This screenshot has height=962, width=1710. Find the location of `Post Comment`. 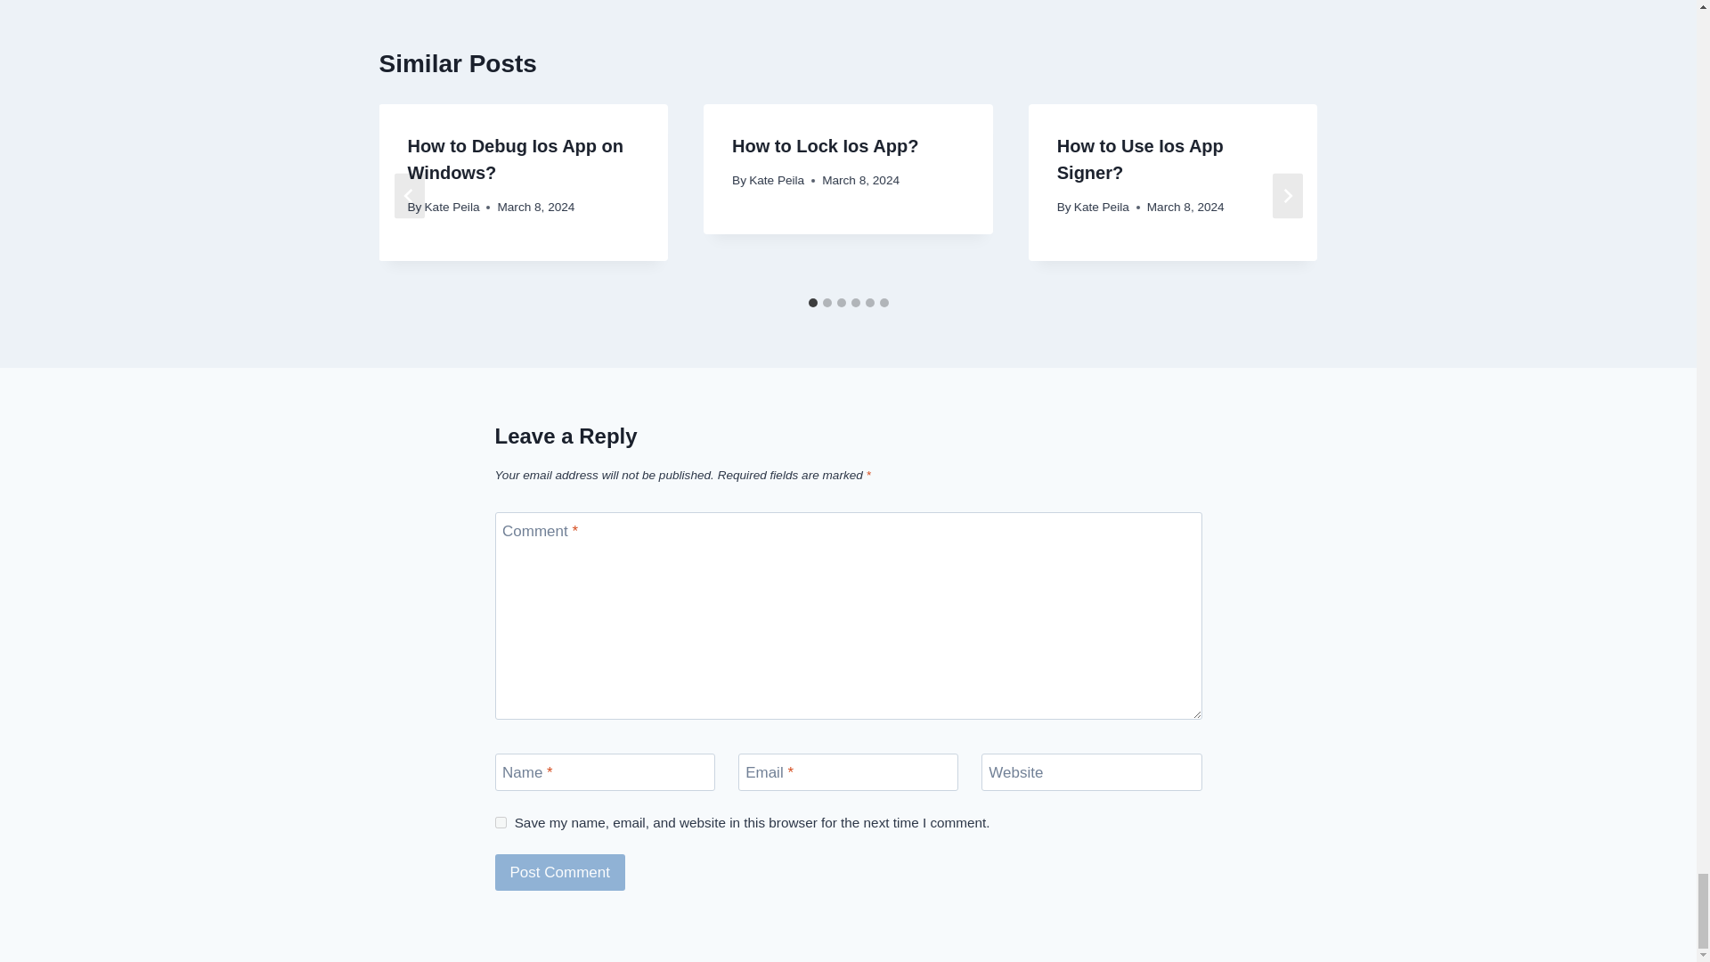

Post Comment is located at coordinates (560, 873).